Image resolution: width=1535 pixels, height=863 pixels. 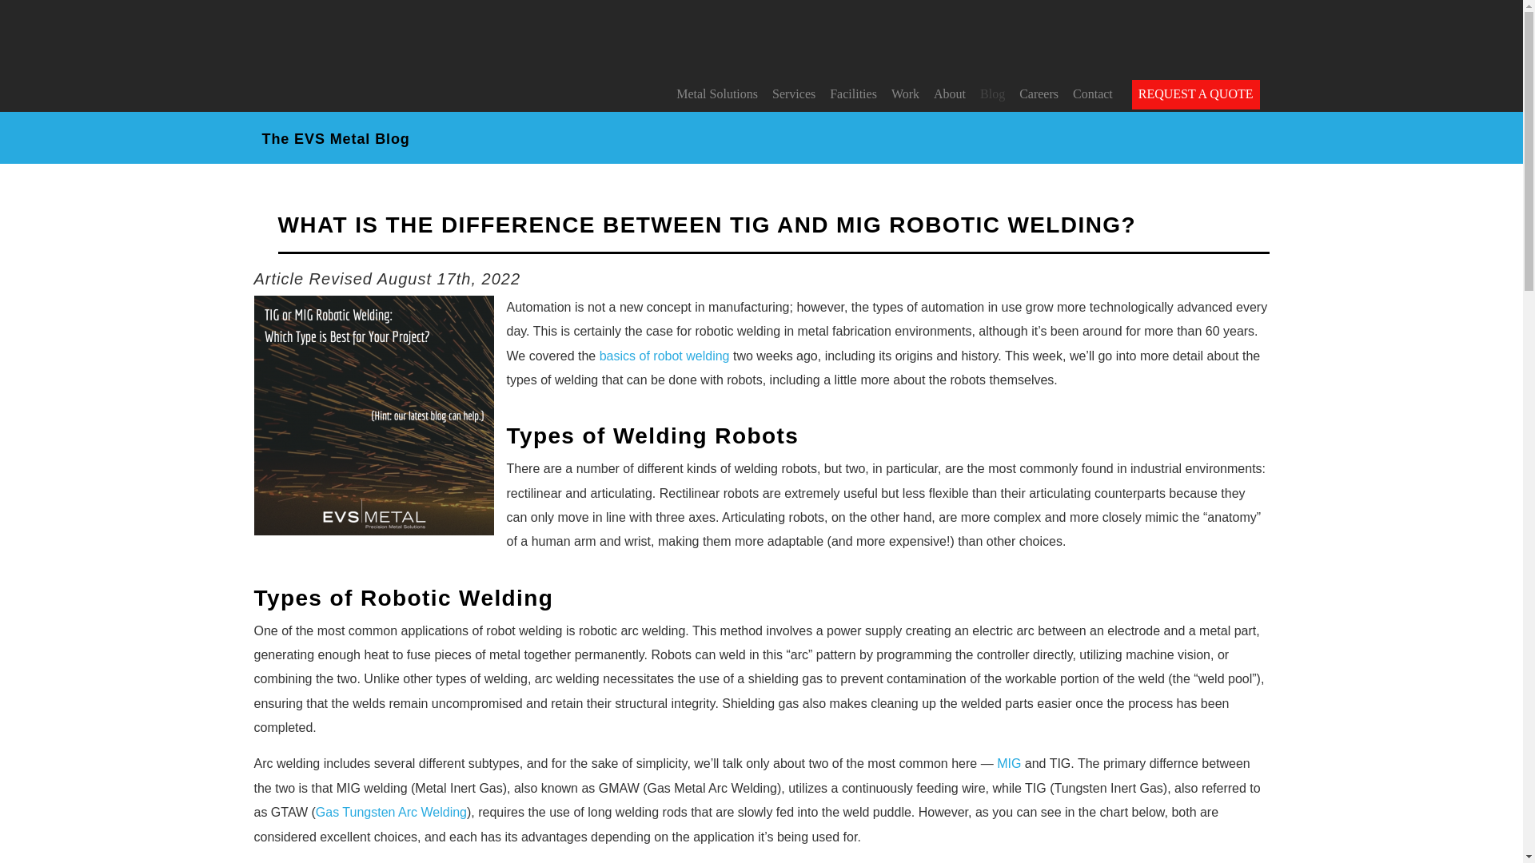 I want to click on About, so click(x=949, y=94).